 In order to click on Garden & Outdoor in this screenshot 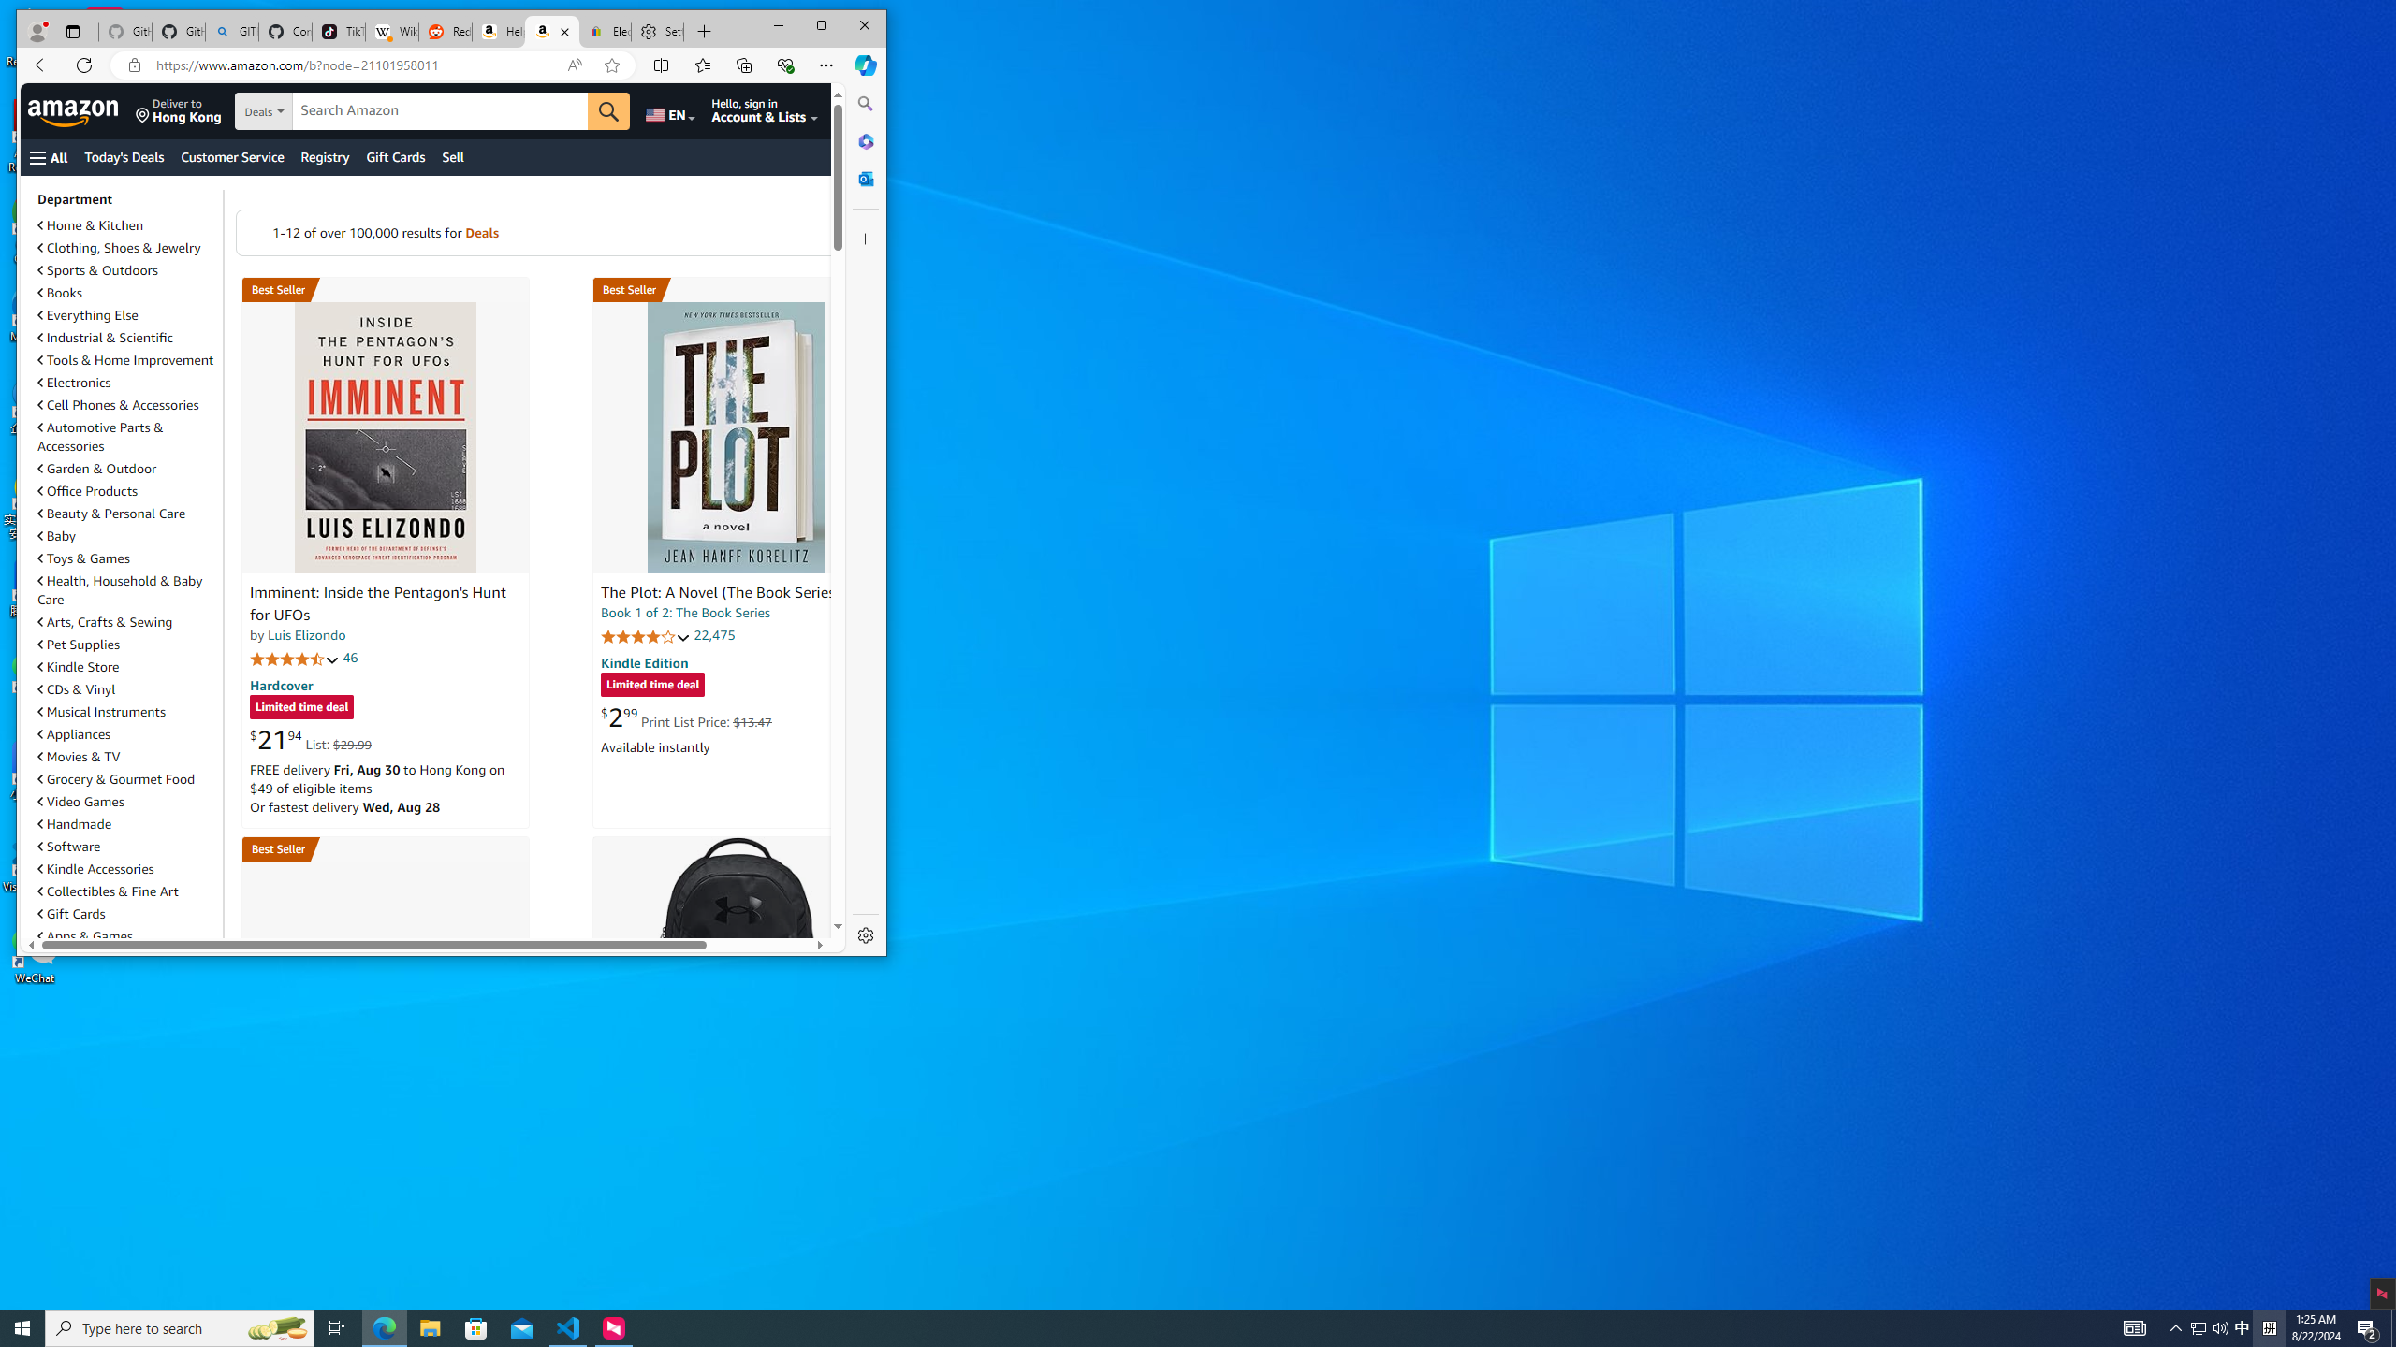, I will do `click(127, 469)`.